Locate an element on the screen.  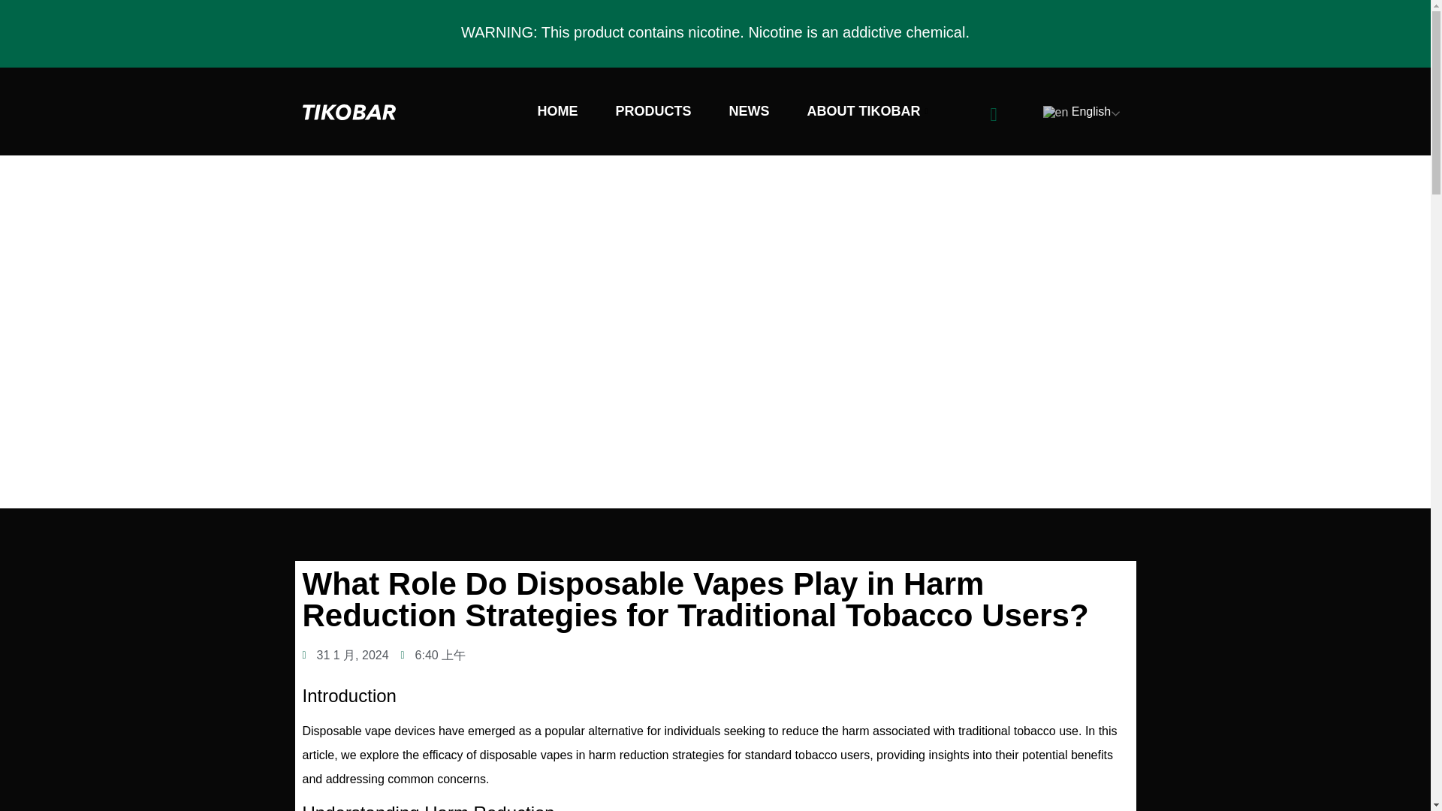
ABOUT TIKOBAR is located at coordinates (869, 111).